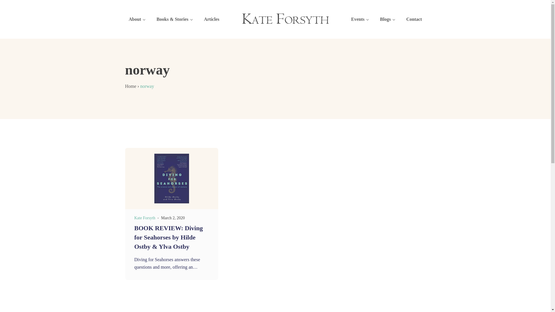  Describe the element at coordinates (137, 19) in the screenshot. I see `About` at that location.